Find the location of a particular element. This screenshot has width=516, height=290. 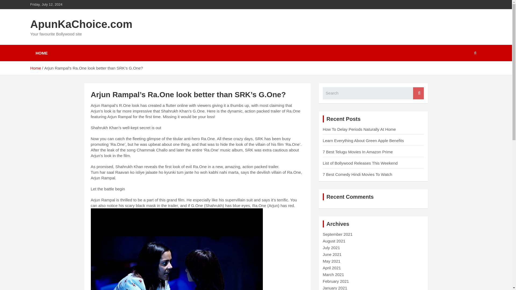

August 2021 is located at coordinates (334, 241).